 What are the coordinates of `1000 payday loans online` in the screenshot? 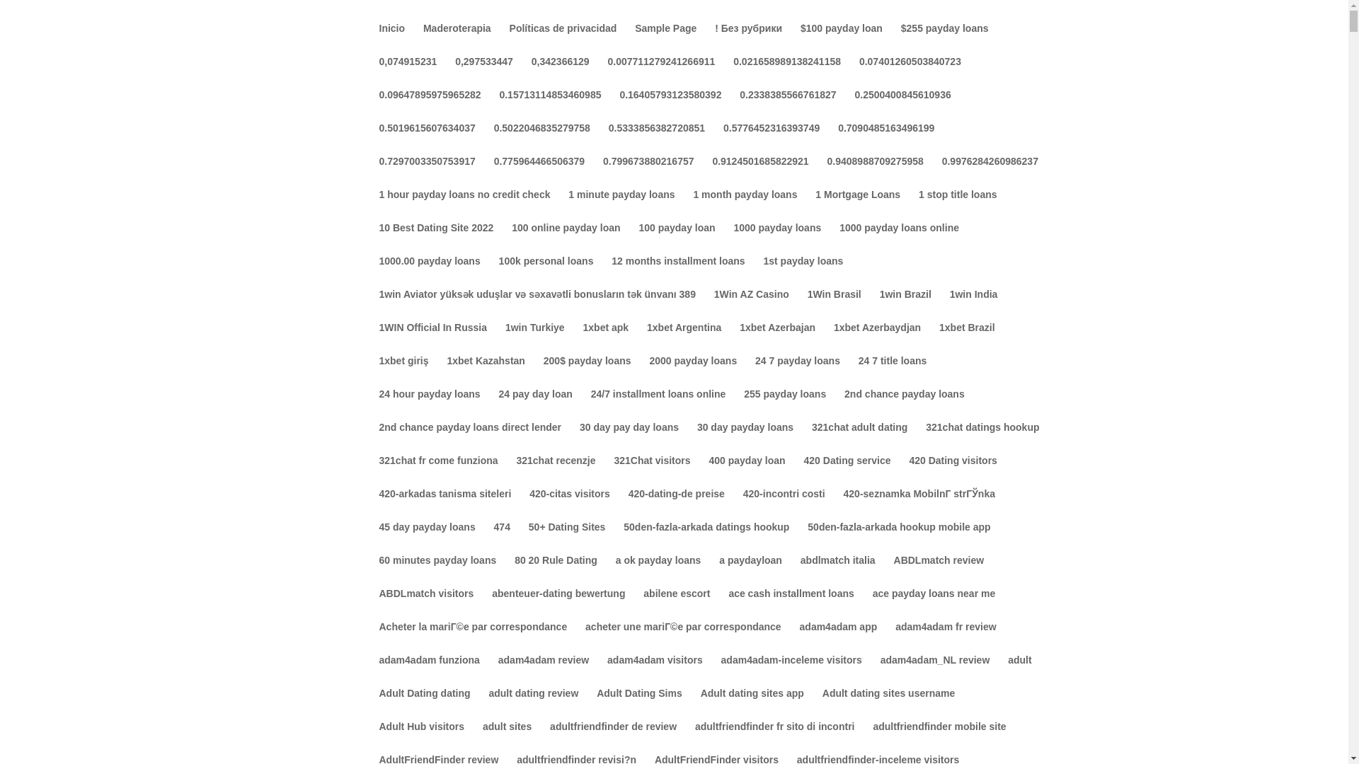 It's located at (899, 239).